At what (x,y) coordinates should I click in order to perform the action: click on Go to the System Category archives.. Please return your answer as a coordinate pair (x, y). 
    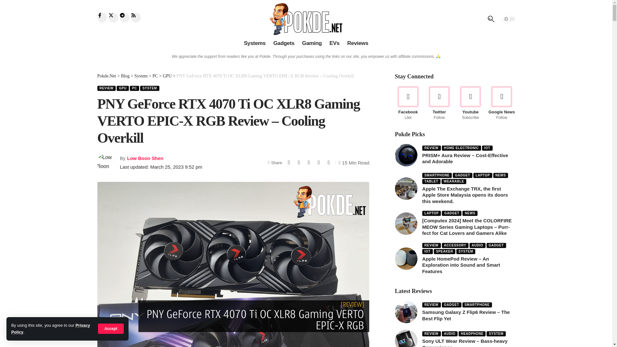
    Looking at the image, I should click on (141, 76).